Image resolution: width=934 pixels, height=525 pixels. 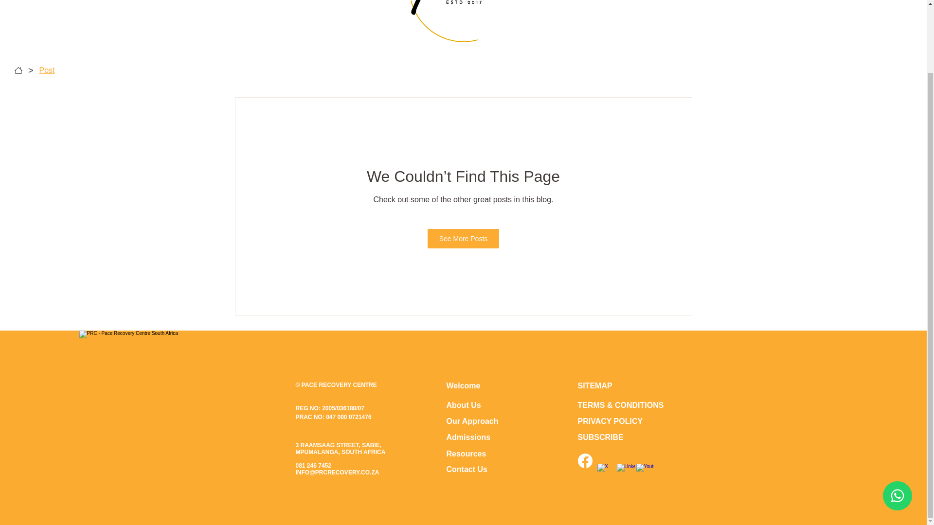 What do you see at coordinates (251, 77) in the screenshot?
I see `All Posts` at bounding box center [251, 77].